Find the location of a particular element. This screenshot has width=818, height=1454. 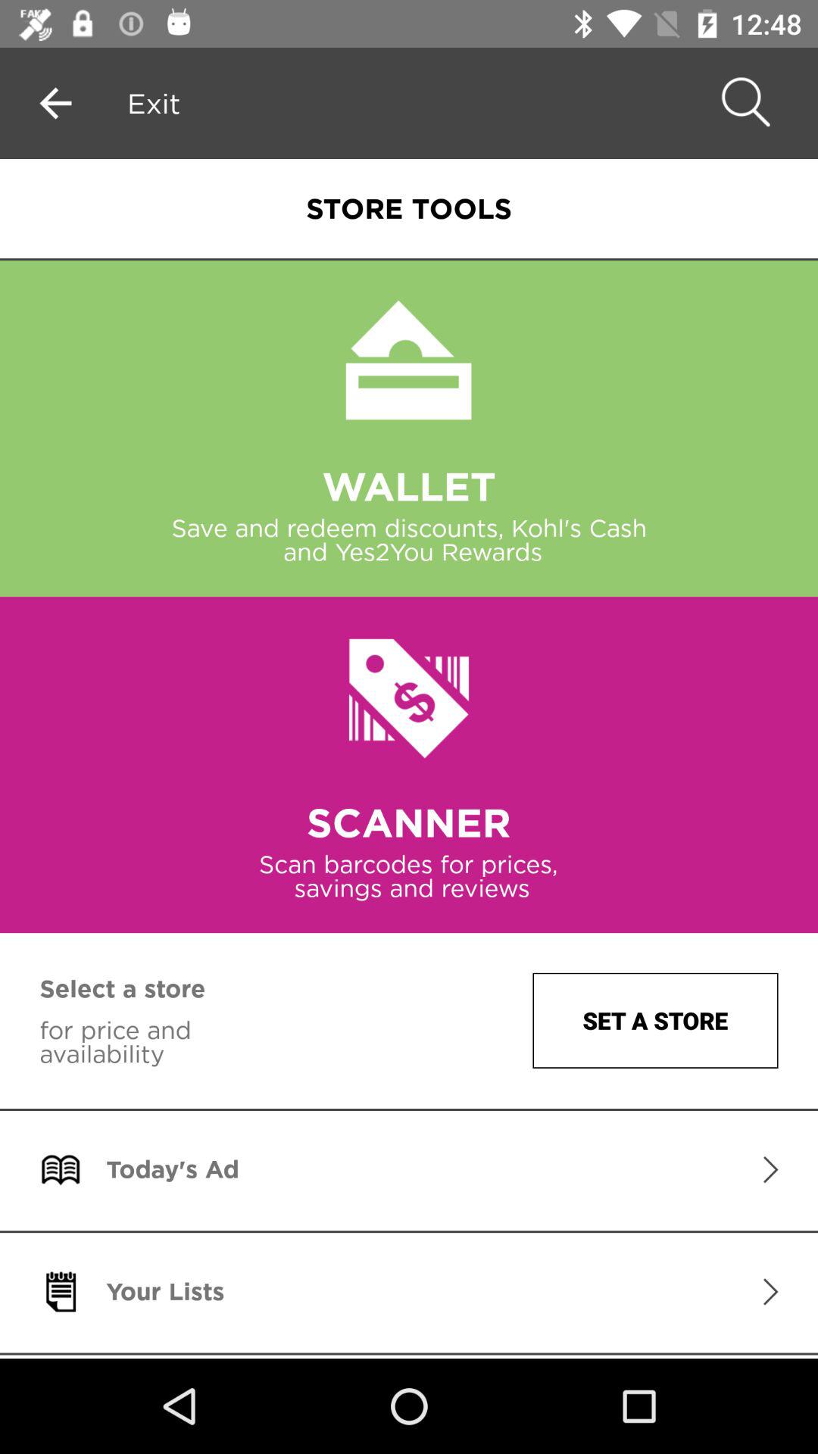

choose exit icon is located at coordinates (154, 103).